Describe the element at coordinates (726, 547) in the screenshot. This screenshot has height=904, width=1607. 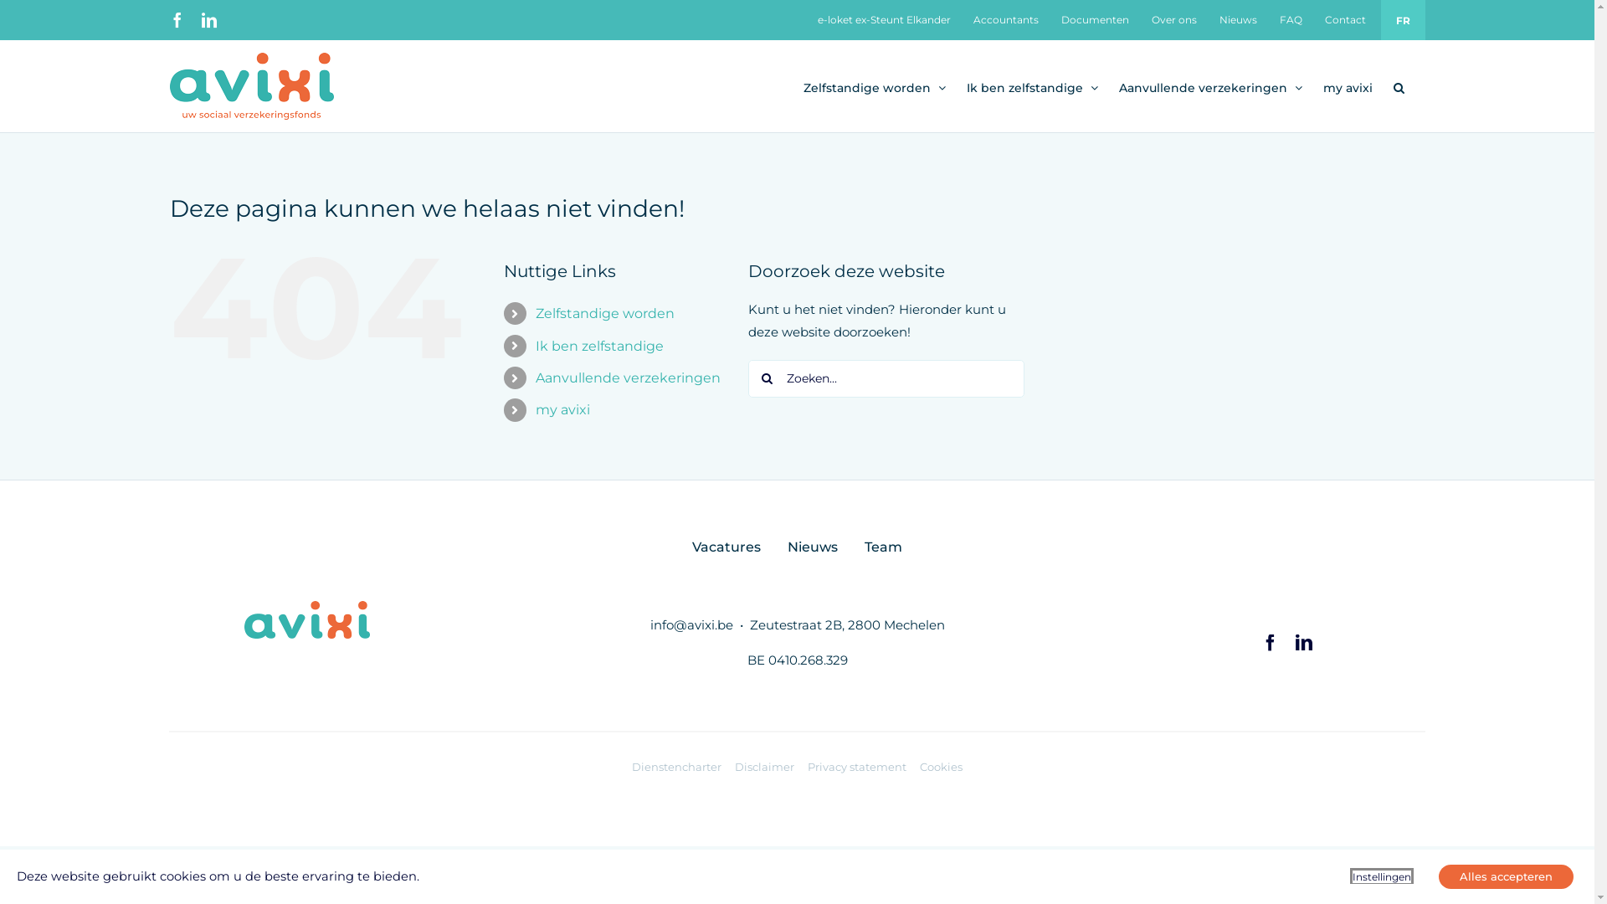
I see `Vacatures` at that location.